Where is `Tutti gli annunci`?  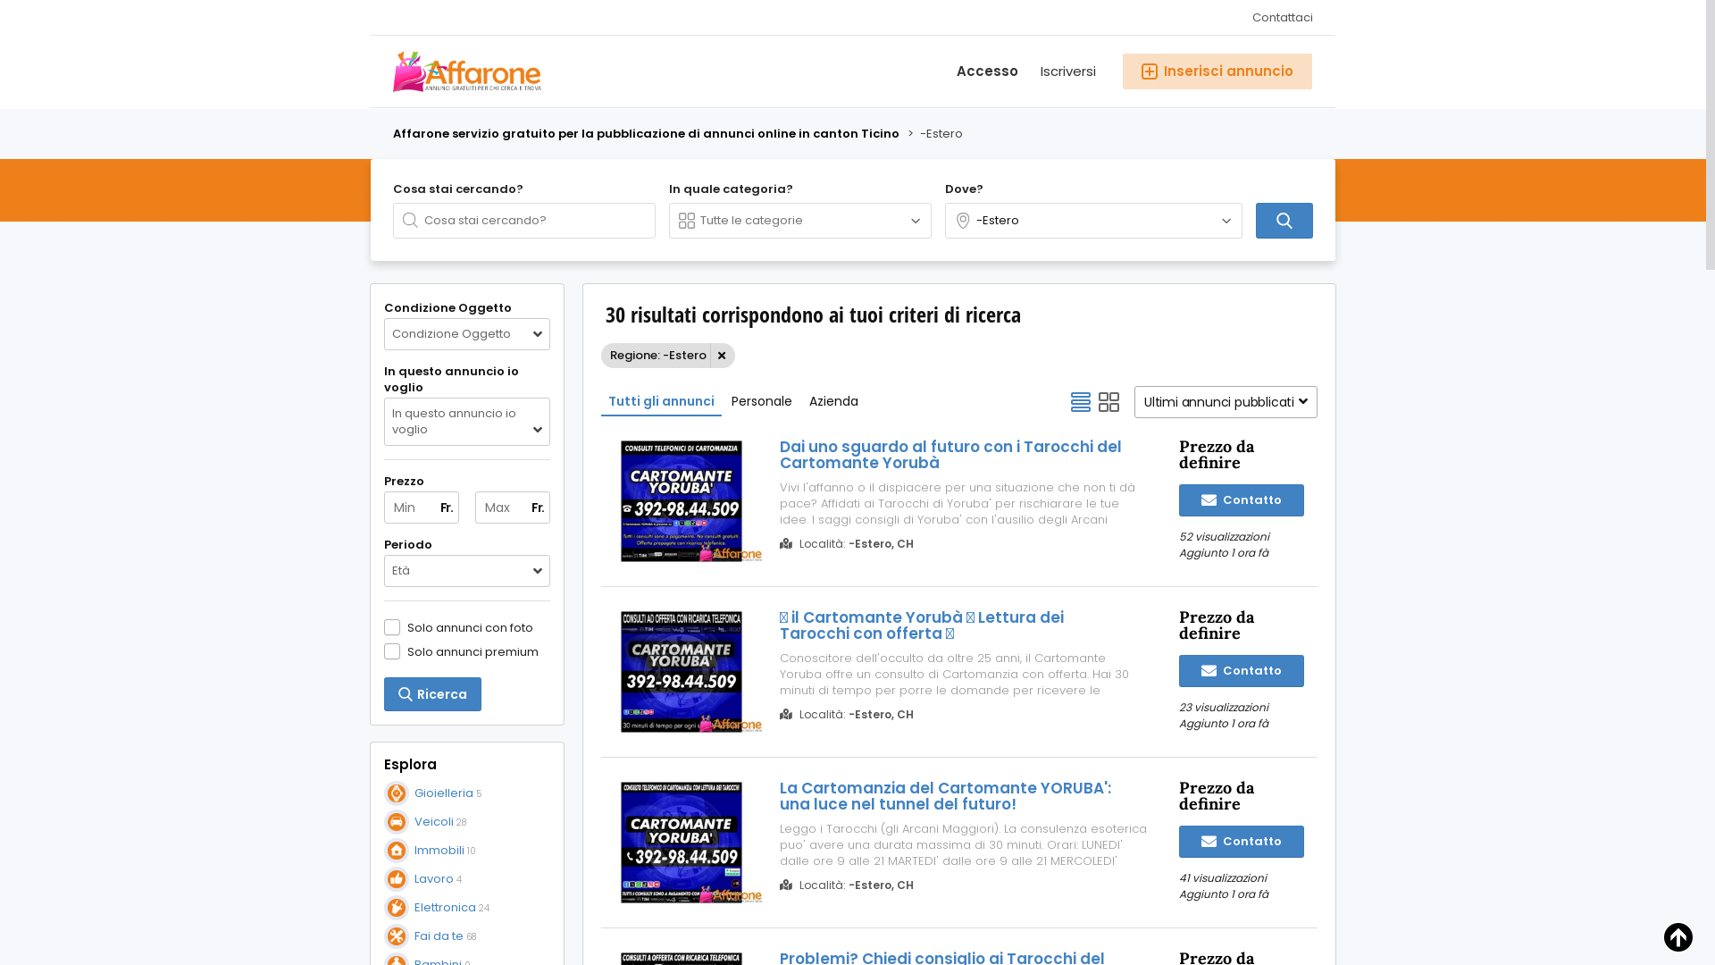 Tutti gli annunci is located at coordinates (661, 401).